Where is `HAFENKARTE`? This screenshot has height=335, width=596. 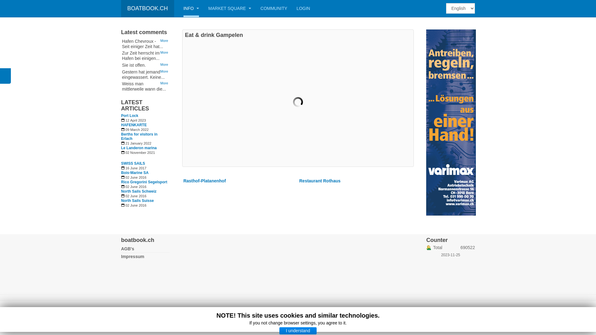 HAFENKARTE is located at coordinates (145, 125).